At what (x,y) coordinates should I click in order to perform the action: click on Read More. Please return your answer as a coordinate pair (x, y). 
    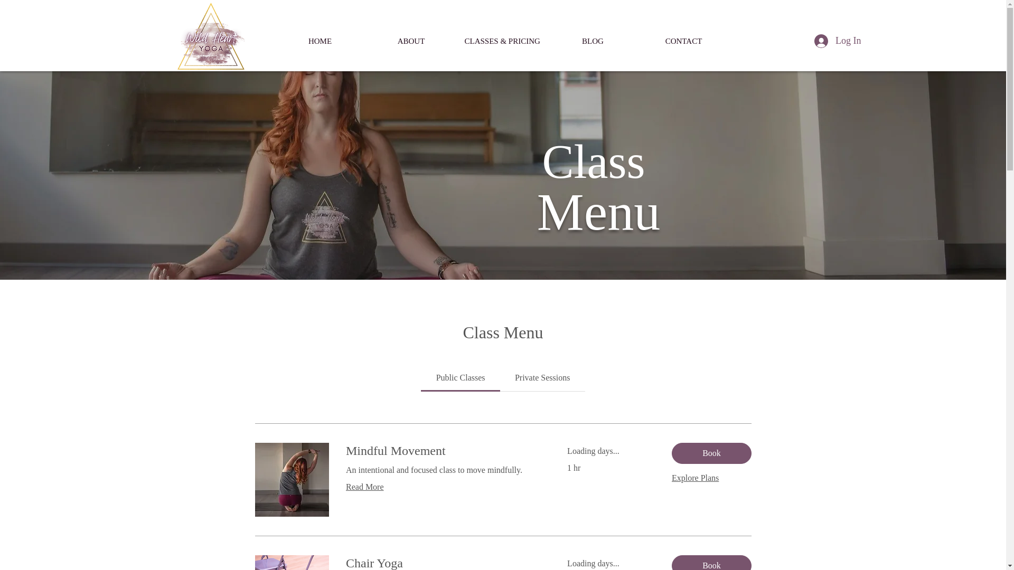
    Looking at the image, I should click on (444, 487).